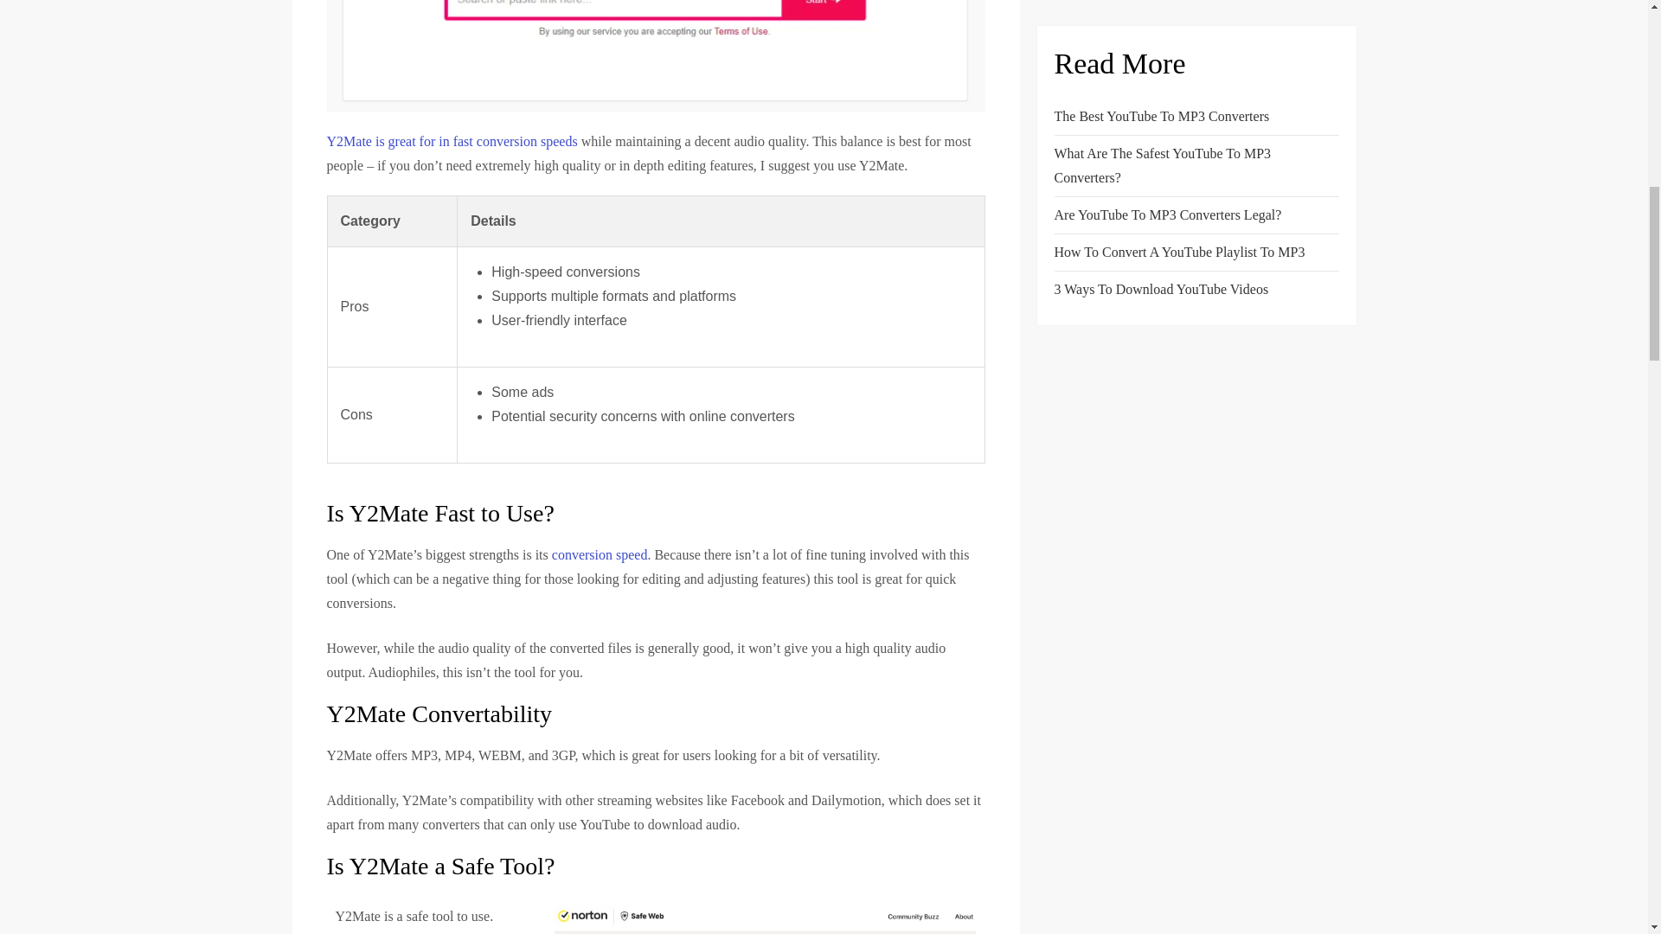 The width and height of the screenshot is (1661, 934). I want to click on Y2Mate is great for in fast conversion speeds, so click(452, 141).